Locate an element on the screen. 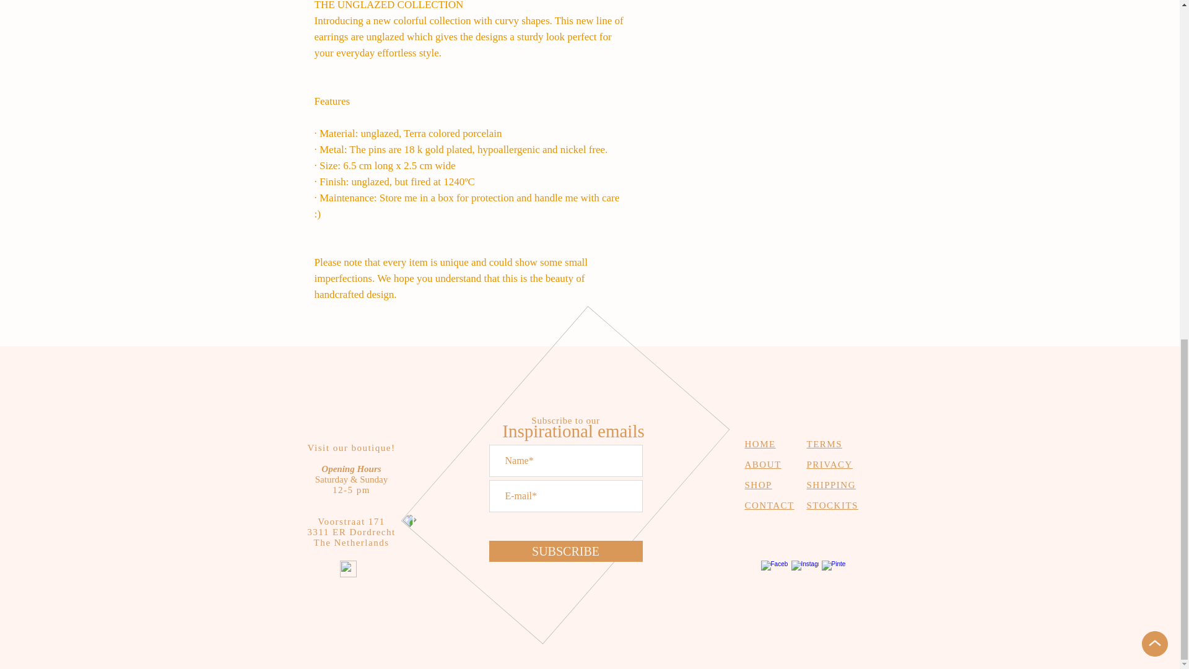  PRIVACY is located at coordinates (829, 465).